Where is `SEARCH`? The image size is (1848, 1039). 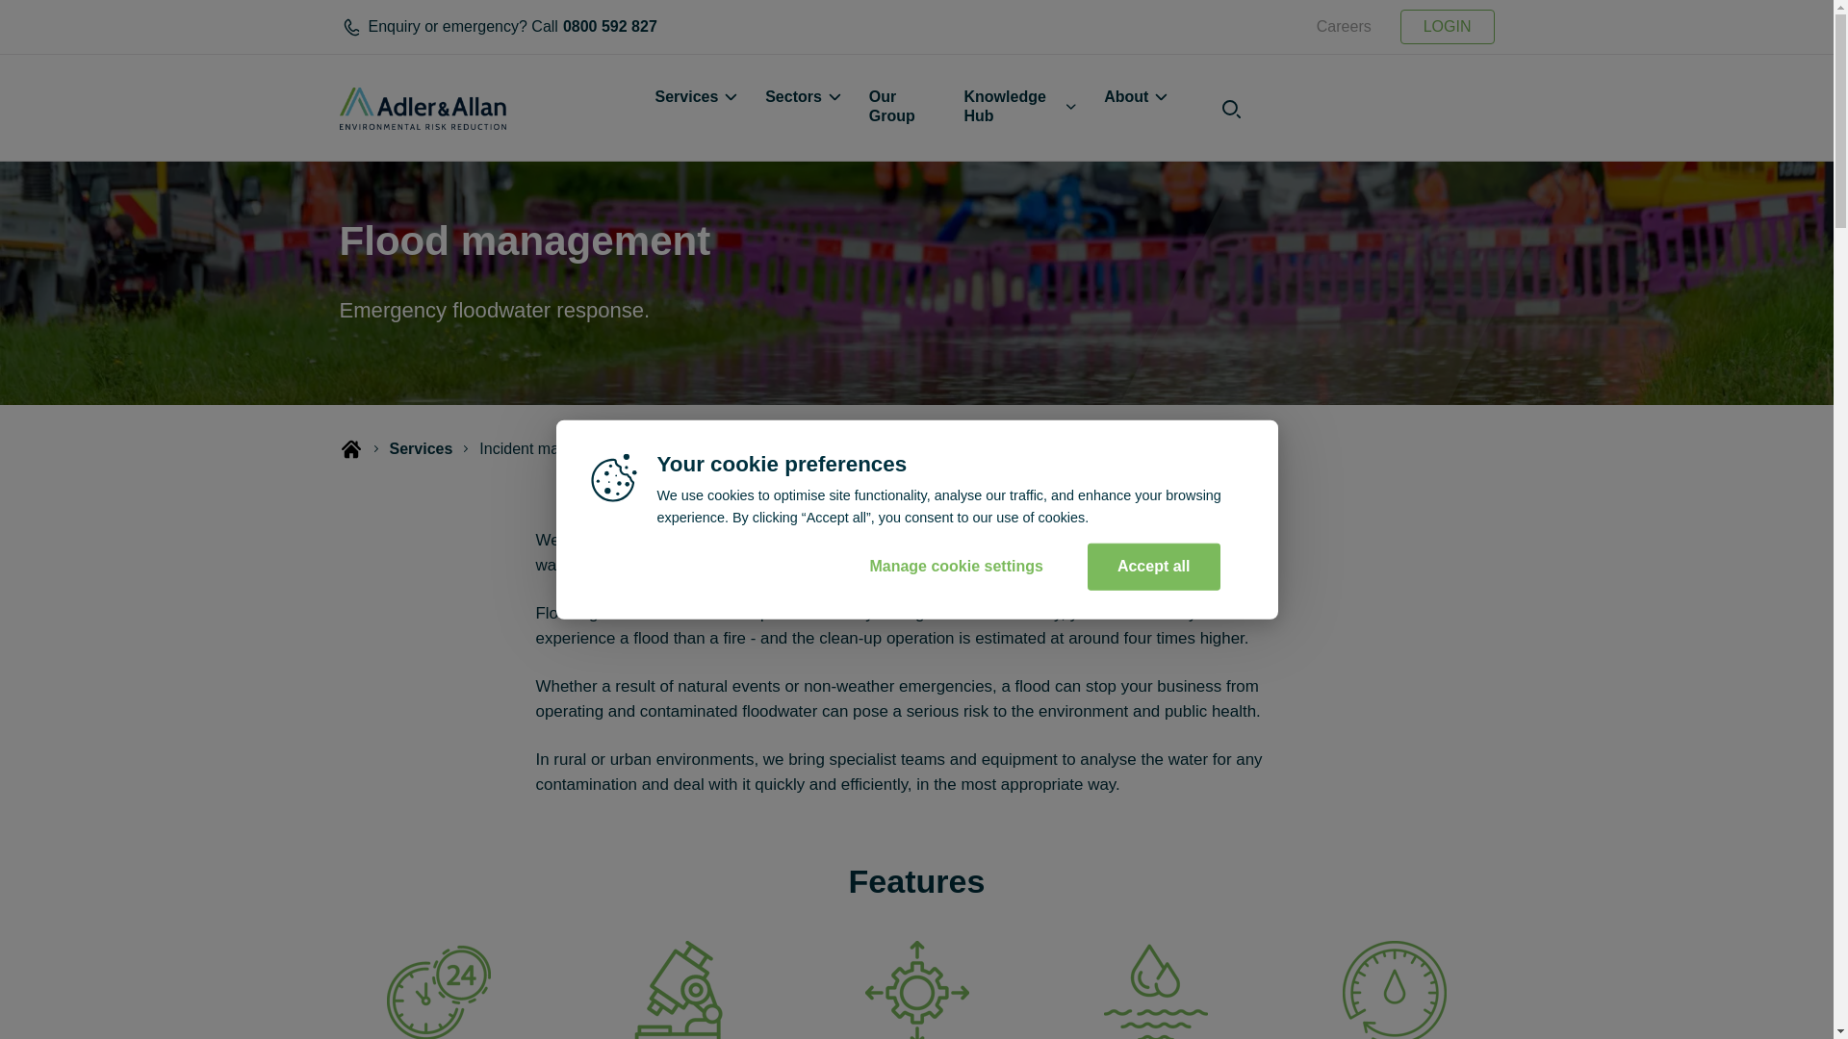
SEARCH is located at coordinates (1153, 566).